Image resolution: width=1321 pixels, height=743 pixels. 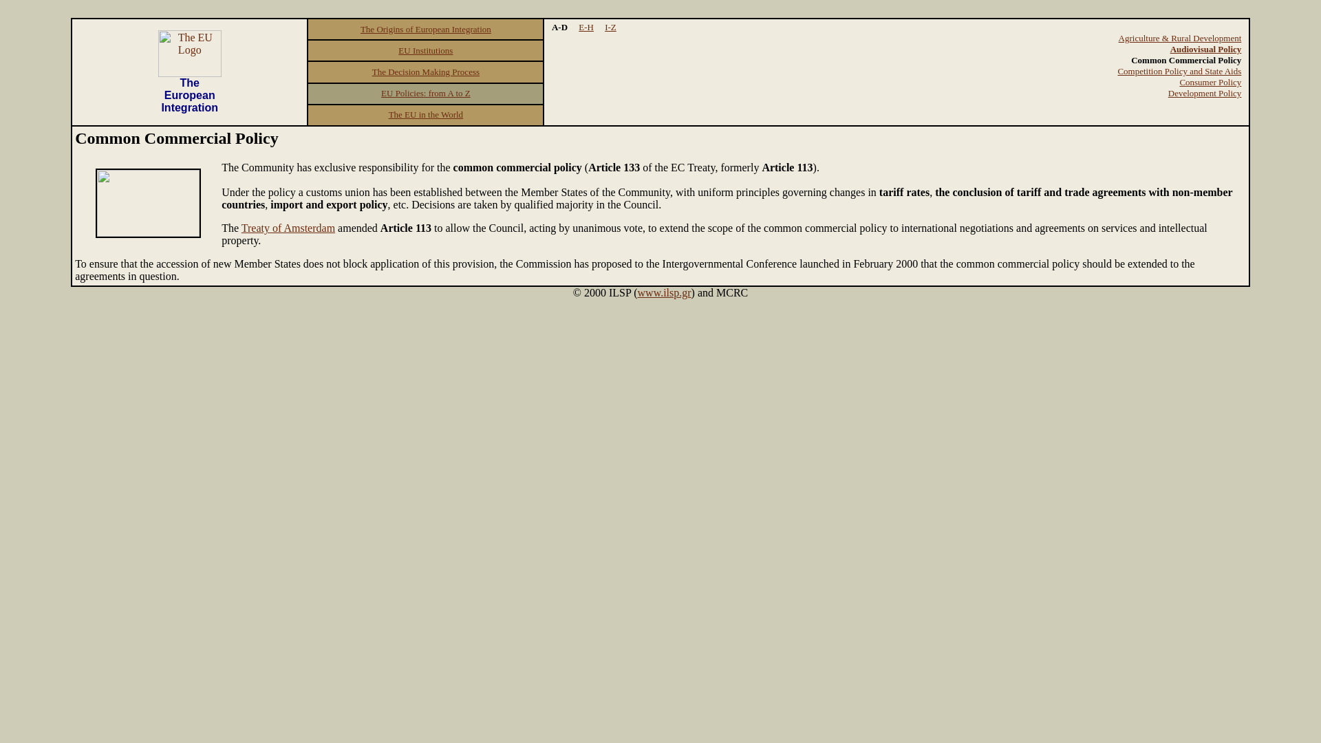 What do you see at coordinates (1210, 83) in the screenshot?
I see `Consumer Policy` at bounding box center [1210, 83].